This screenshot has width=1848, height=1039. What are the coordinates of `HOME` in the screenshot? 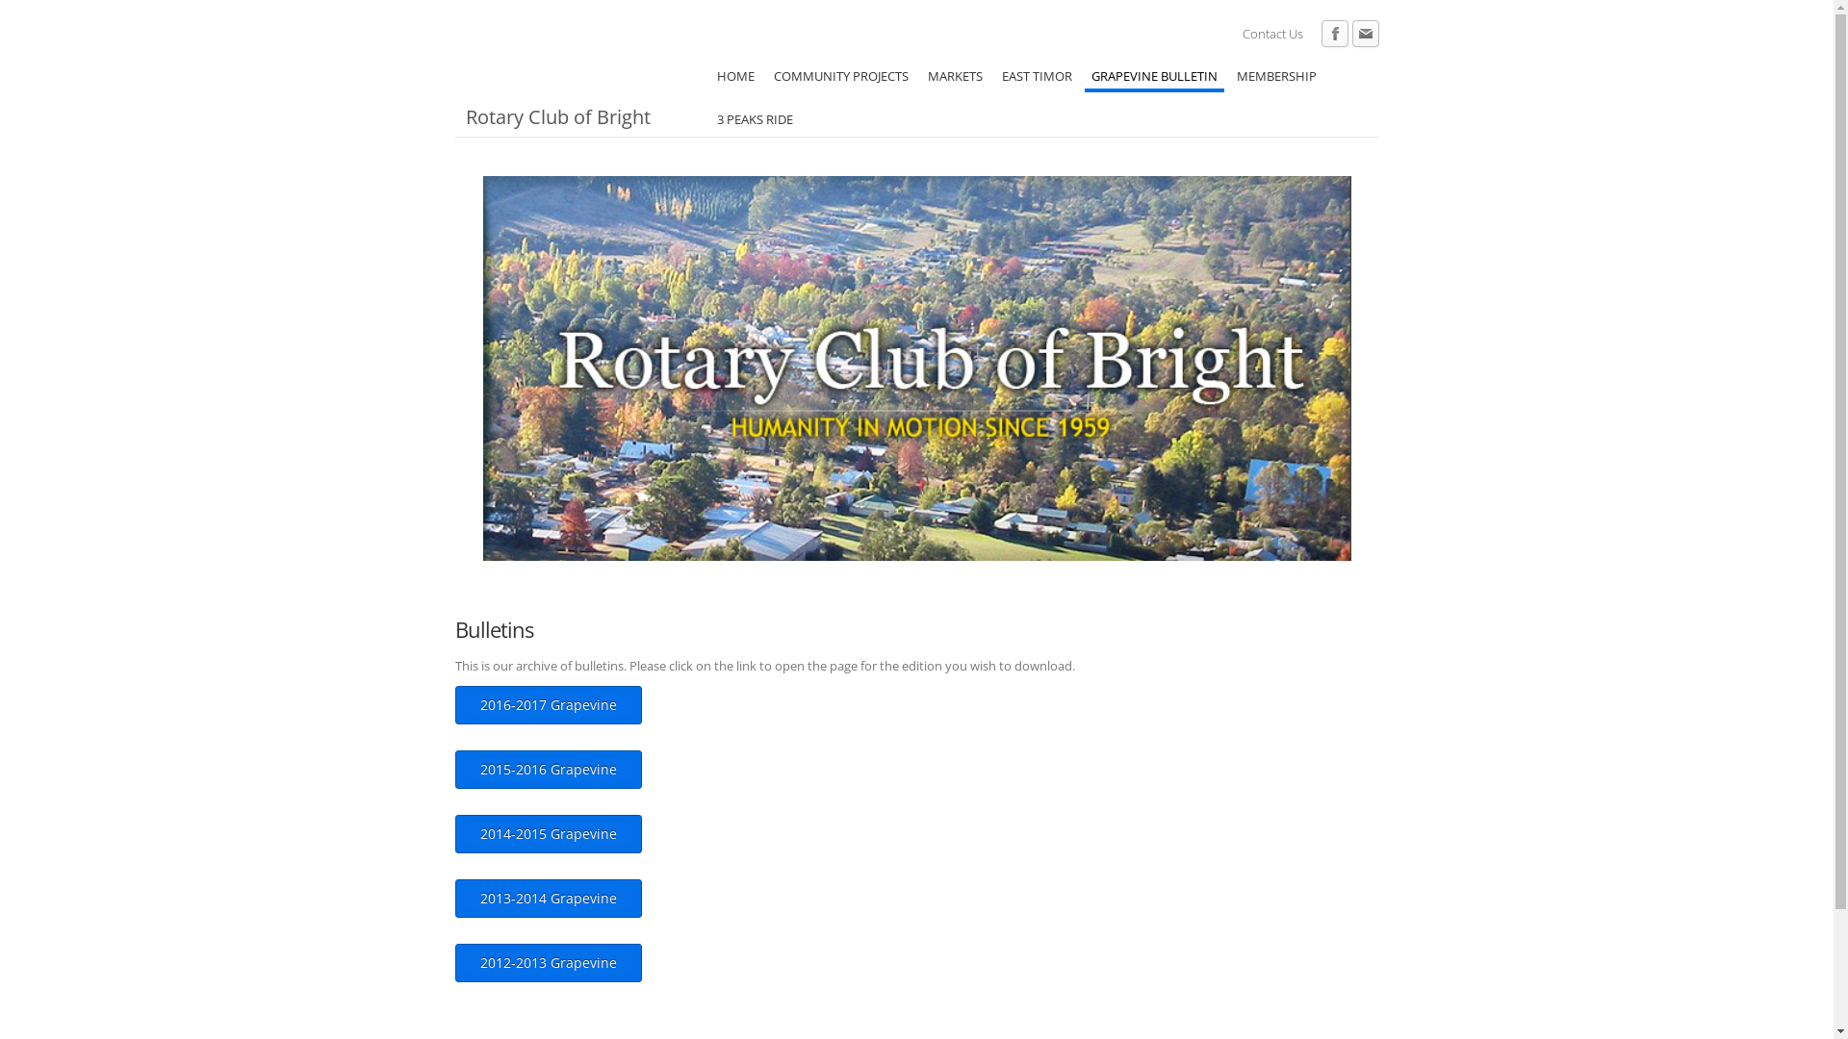 It's located at (735, 71).